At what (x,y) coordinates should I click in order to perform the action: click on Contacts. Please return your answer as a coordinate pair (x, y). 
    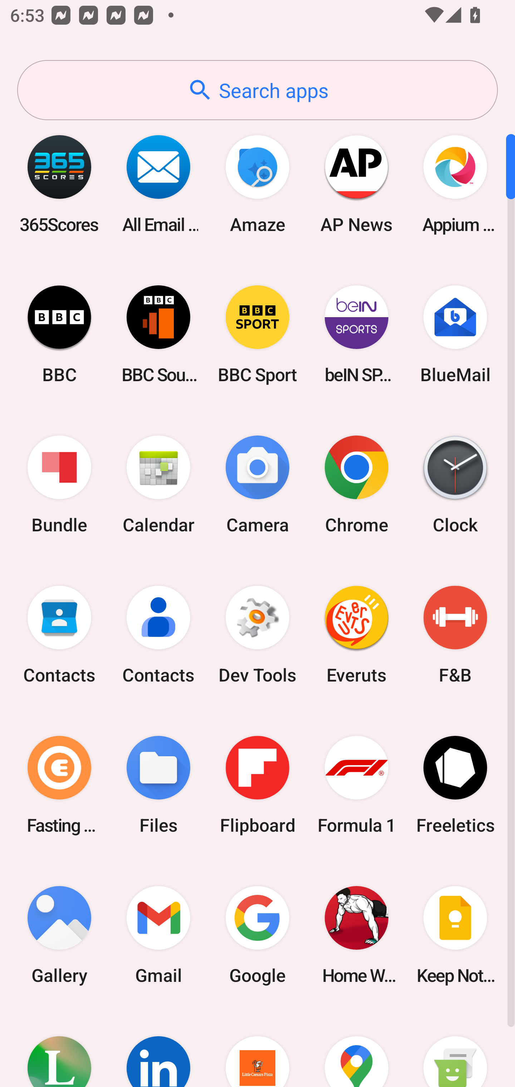
    Looking at the image, I should click on (158, 635).